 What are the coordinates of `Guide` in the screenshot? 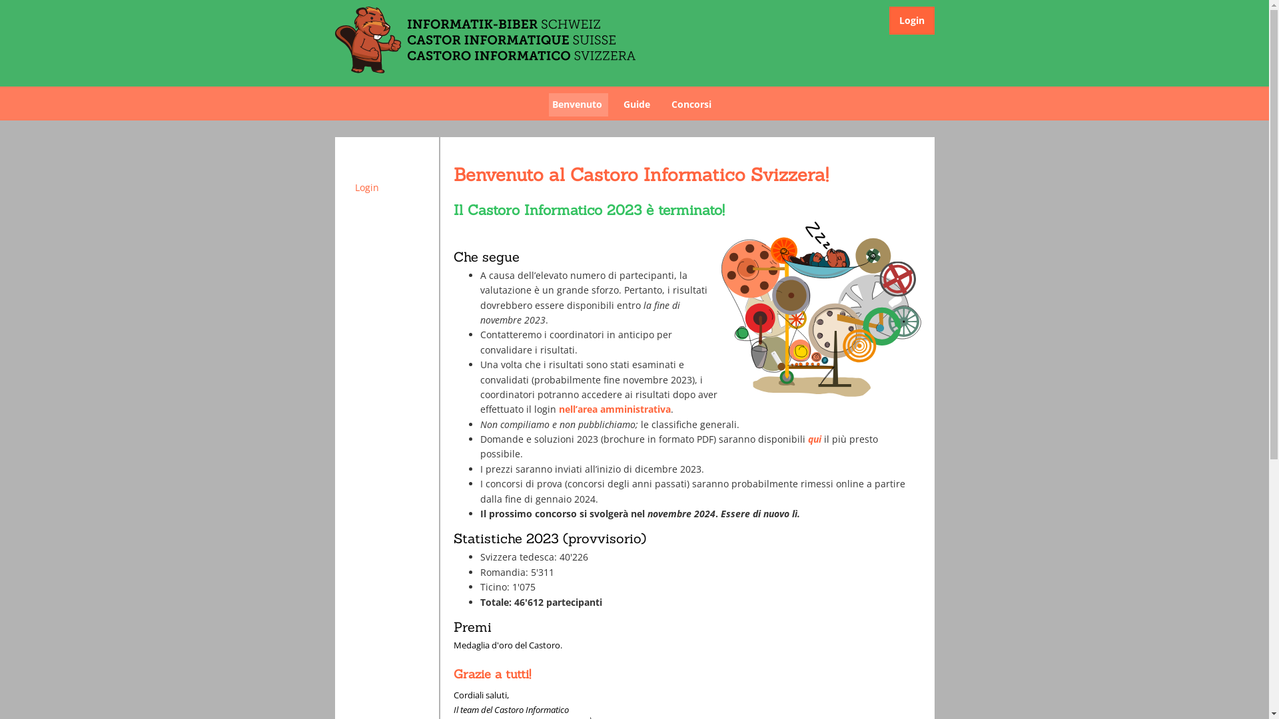 It's located at (639, 103).